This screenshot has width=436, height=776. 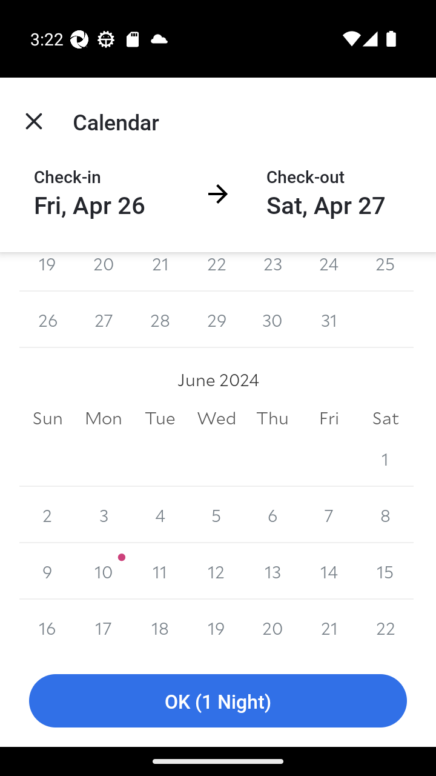 I want to click on 25 25 May 2024, so click(x=385, y=272).